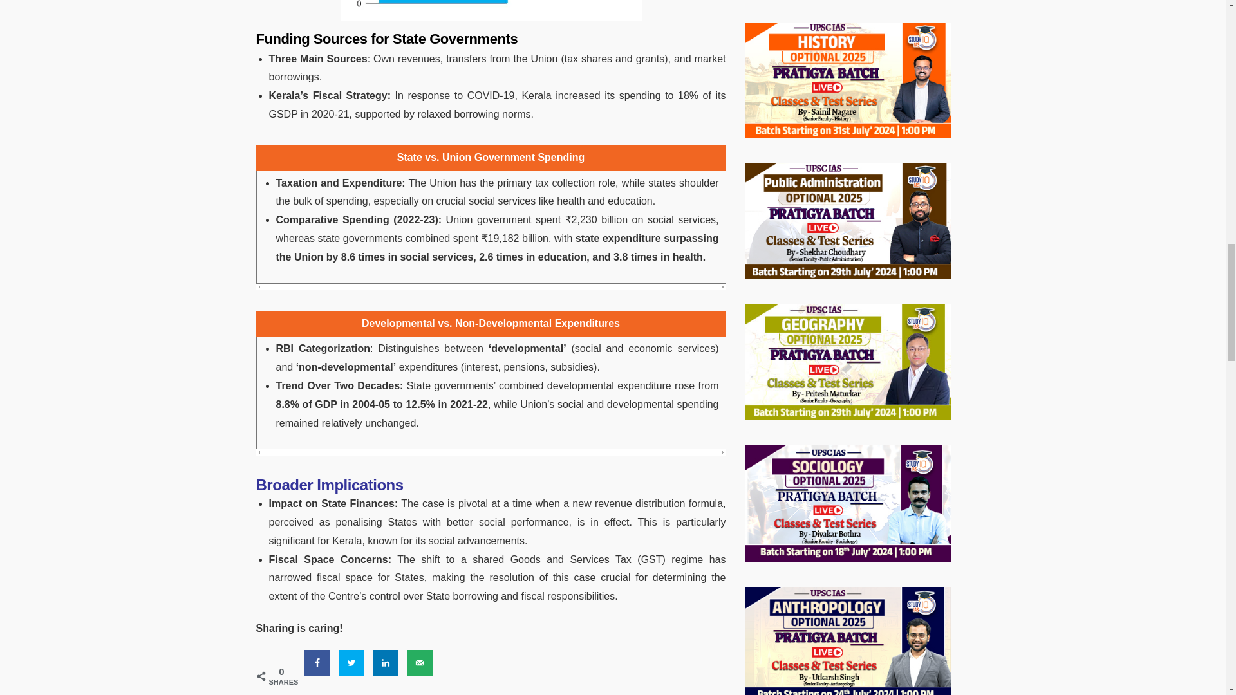  Describe the element at coordinates (351, 662) in the screenshot. I see `Share on Twitter` at that location.